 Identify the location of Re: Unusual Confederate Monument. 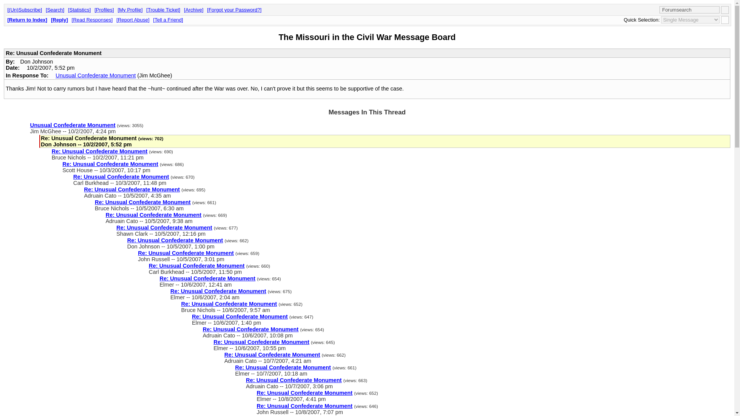
(153, 215).